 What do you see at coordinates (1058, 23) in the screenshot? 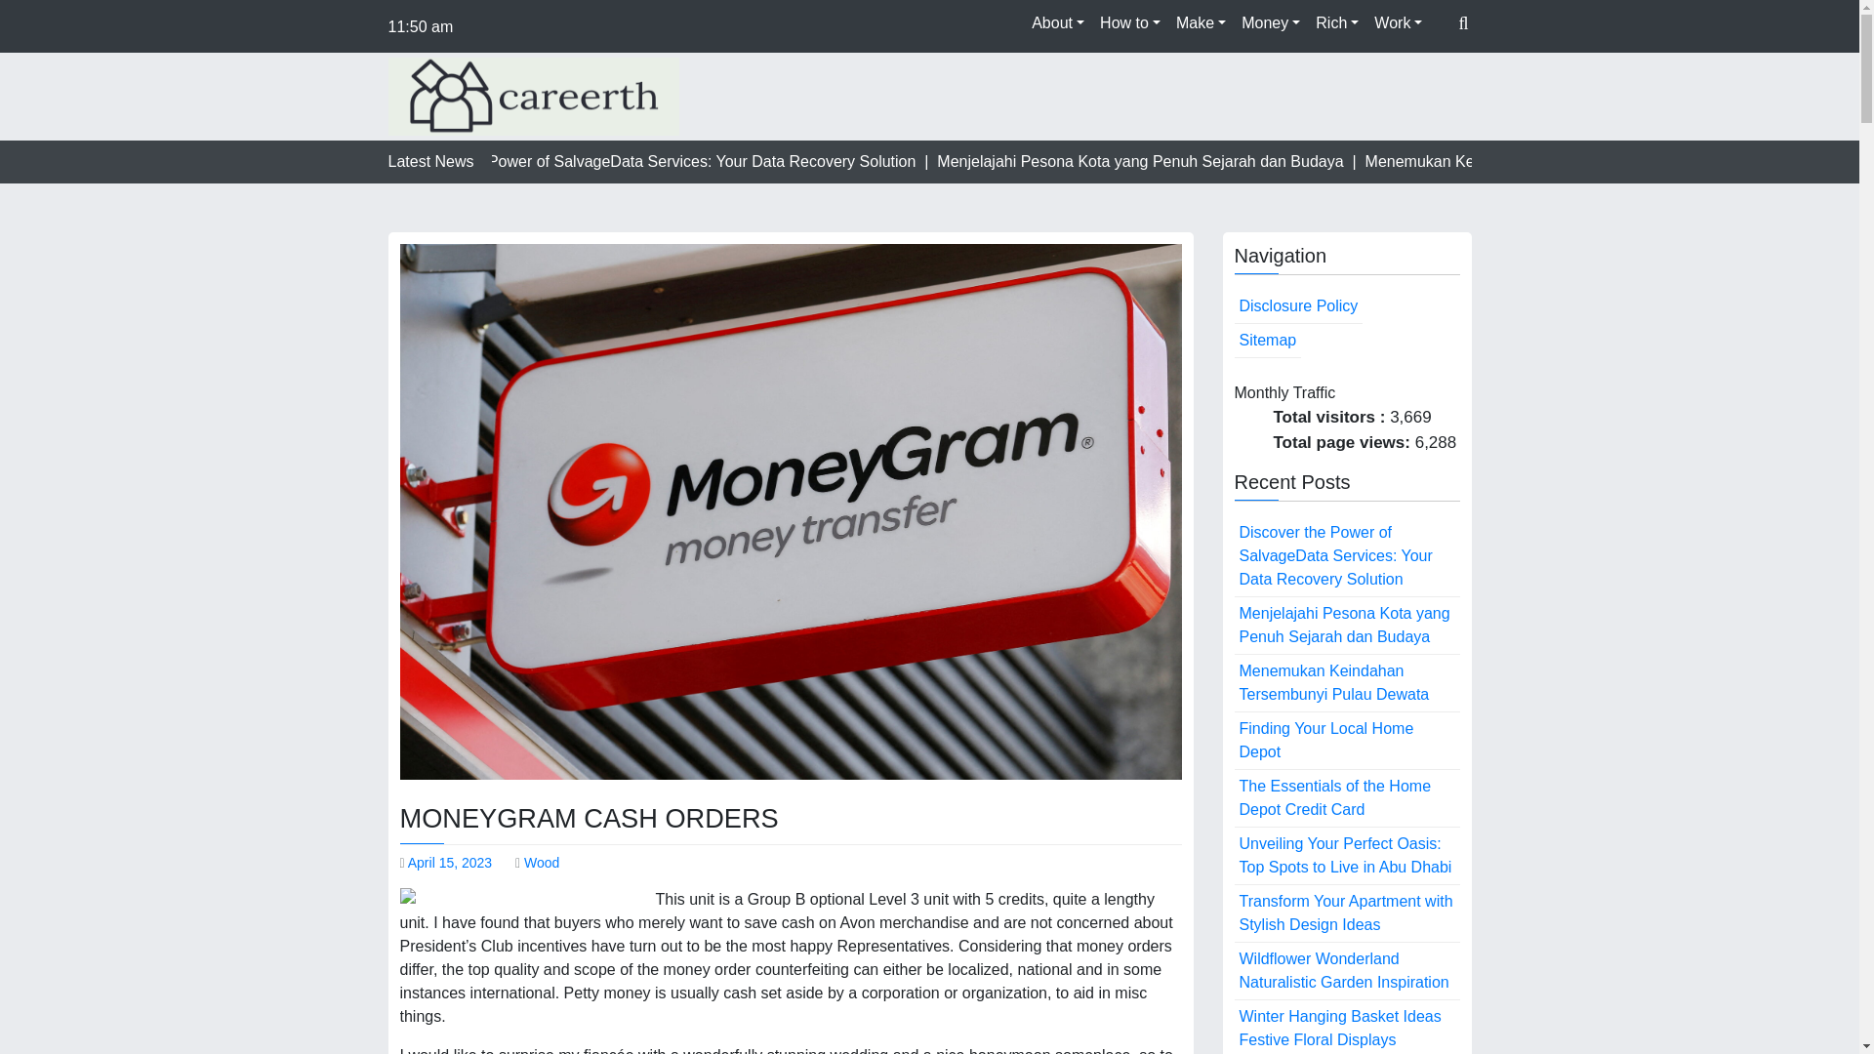
I see `About` at bounding box center [1058, 23].